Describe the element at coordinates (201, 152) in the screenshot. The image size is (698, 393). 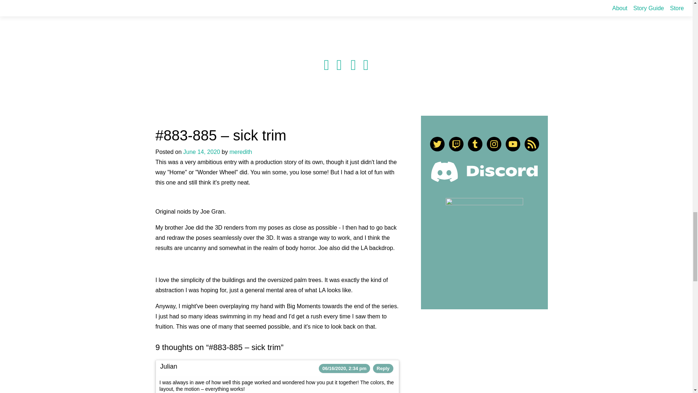
I see `June 14, 2020` at that location.